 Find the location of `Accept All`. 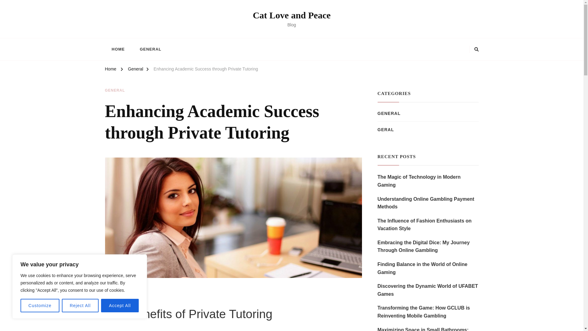

Accept All is located at coordinates (120, 306).